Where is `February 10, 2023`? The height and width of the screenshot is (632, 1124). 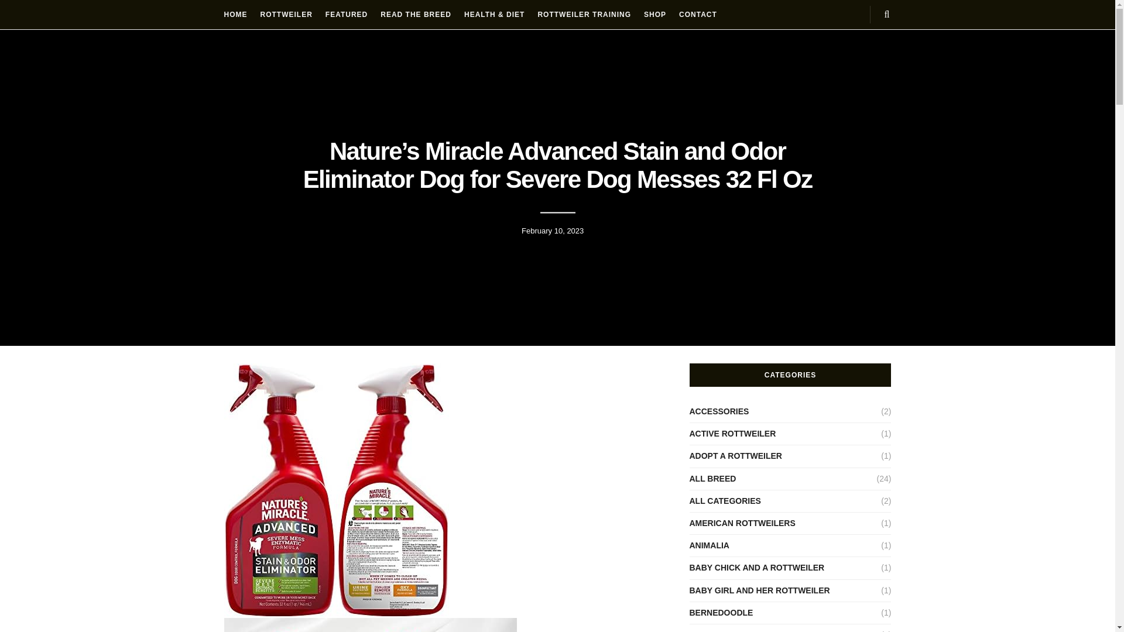 February 10, 2023 is located at coordinates (552, 231).